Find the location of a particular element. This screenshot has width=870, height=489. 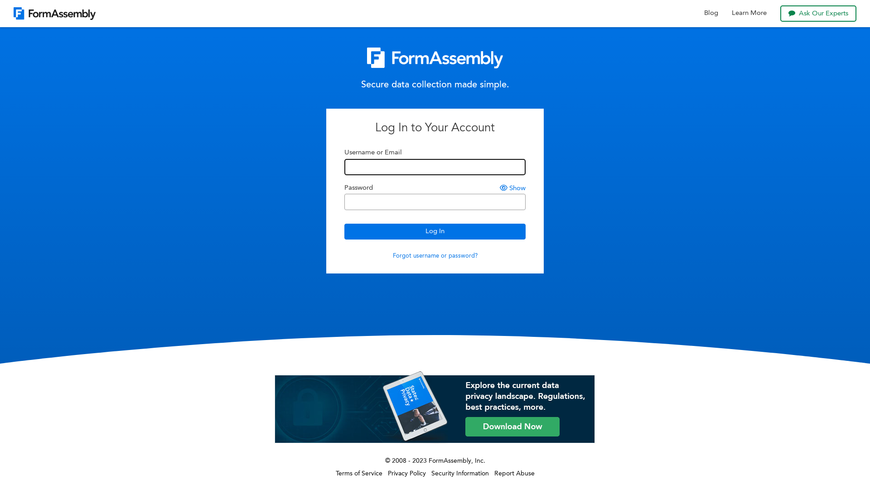

 Show is located at coordinates (513, 188).